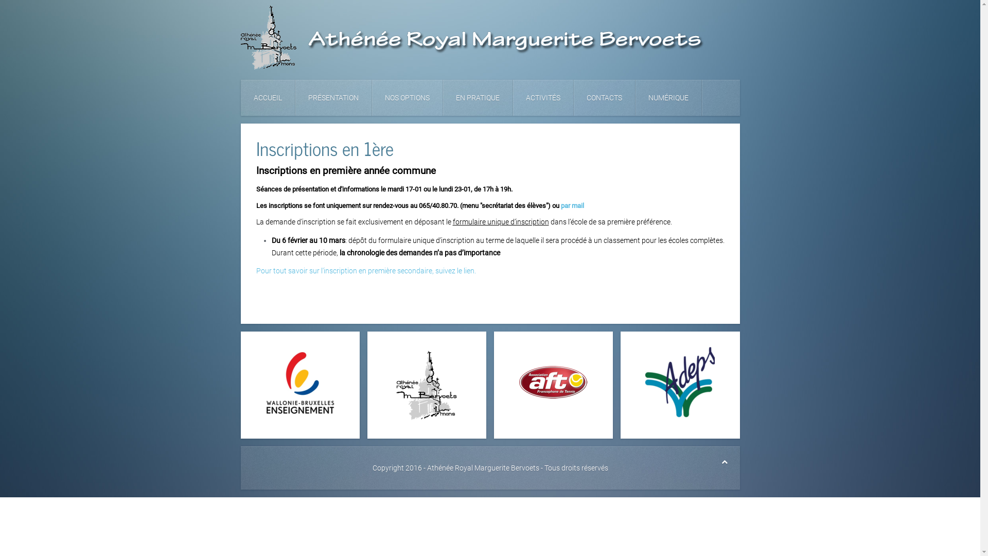 The height and width of the screenshot is (556, 988). Describe the element at coordinates (604, 98) in the screenshot. I see `CONTACTS` at that location.